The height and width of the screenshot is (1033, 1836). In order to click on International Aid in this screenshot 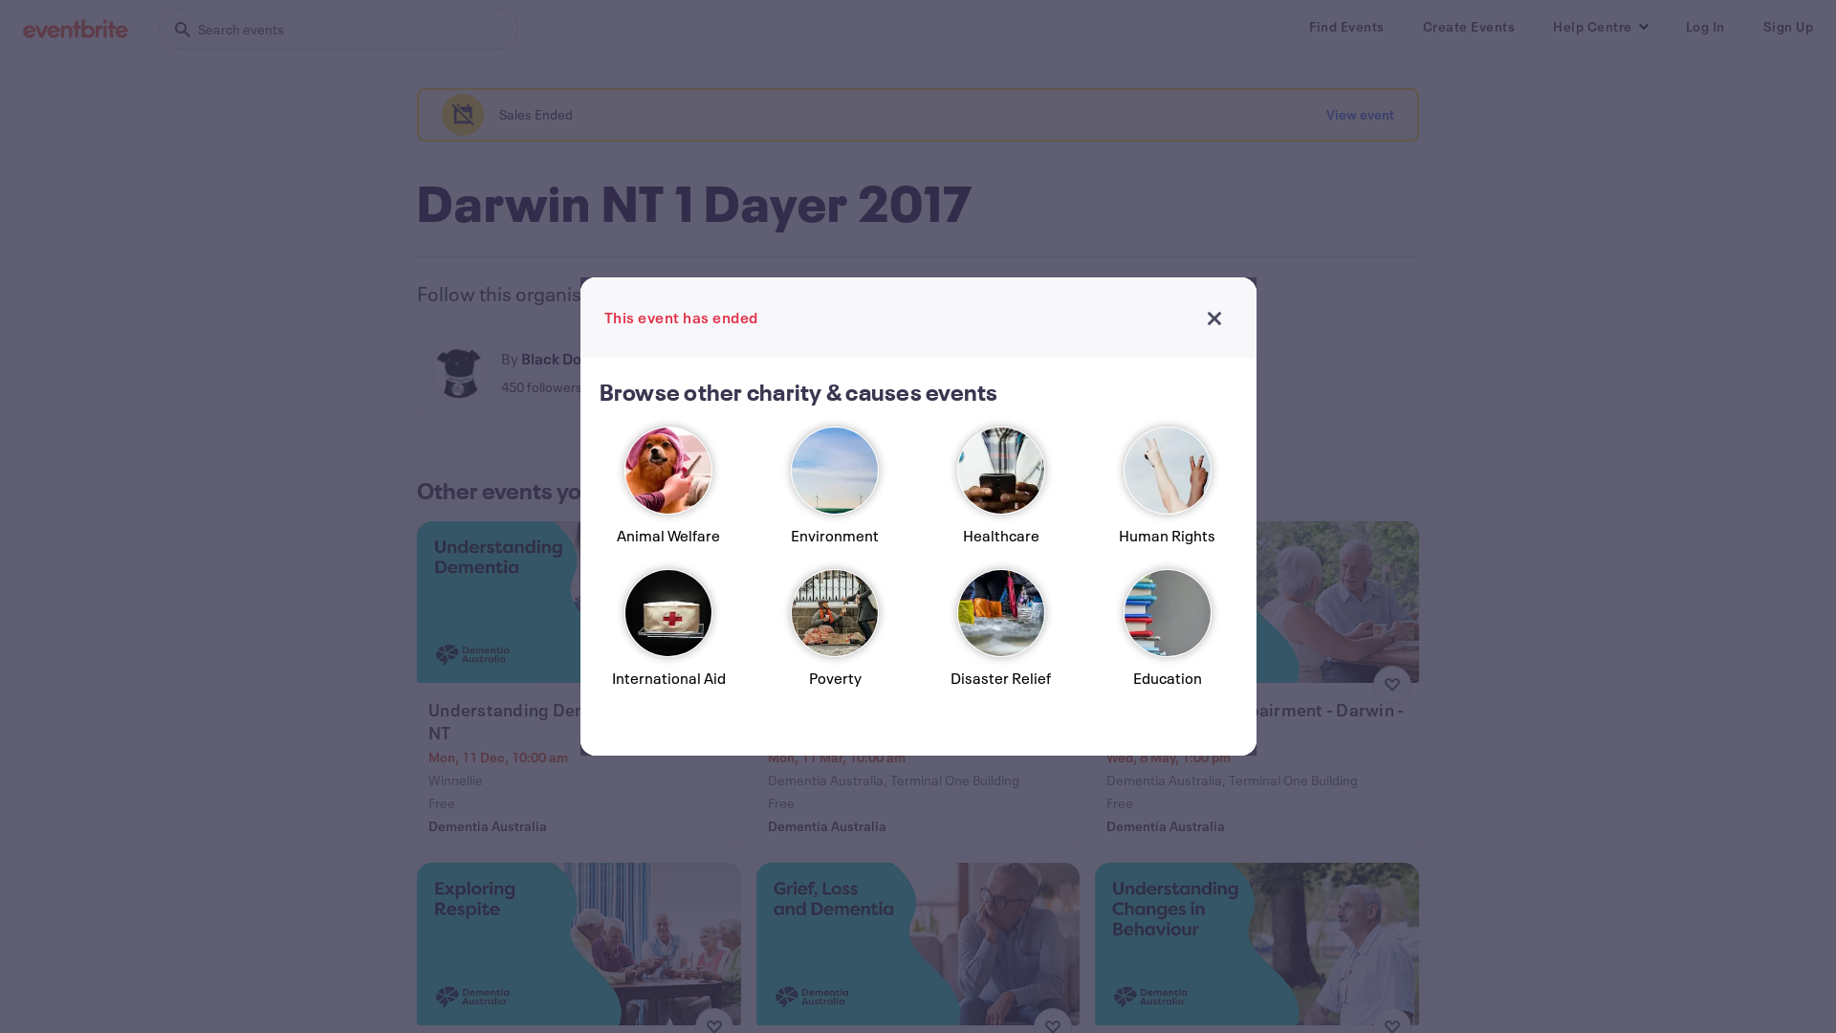, I will do `click(668, 637)`.